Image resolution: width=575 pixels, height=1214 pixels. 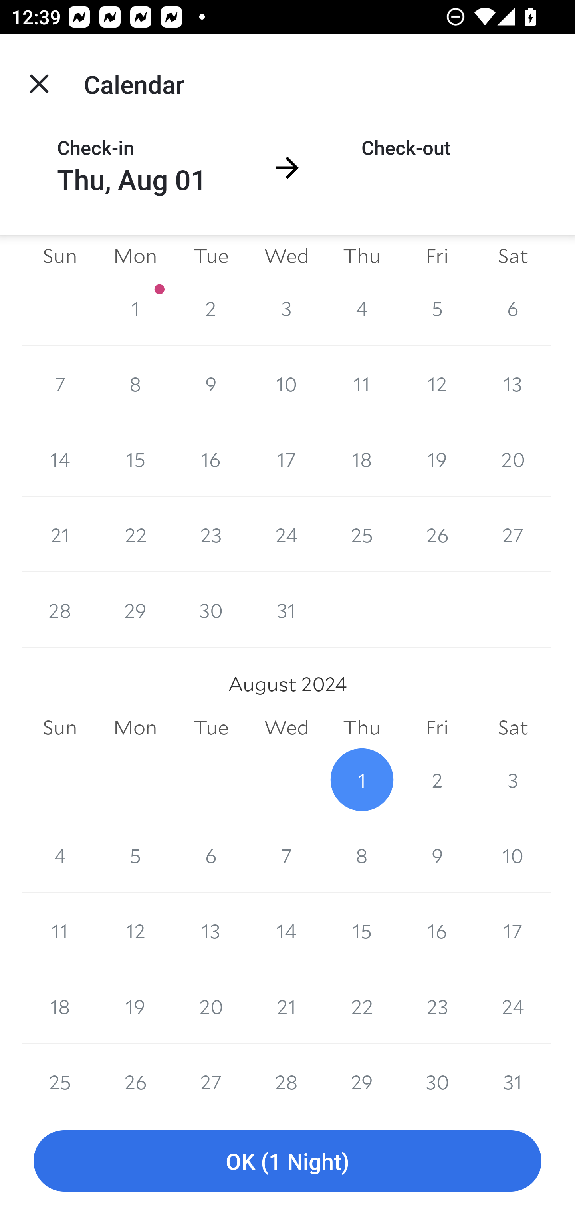 What do you see at coordinates (135, 383) in the screenshot?
I see `8 8 July 2024` at bounding box center [135, 383].